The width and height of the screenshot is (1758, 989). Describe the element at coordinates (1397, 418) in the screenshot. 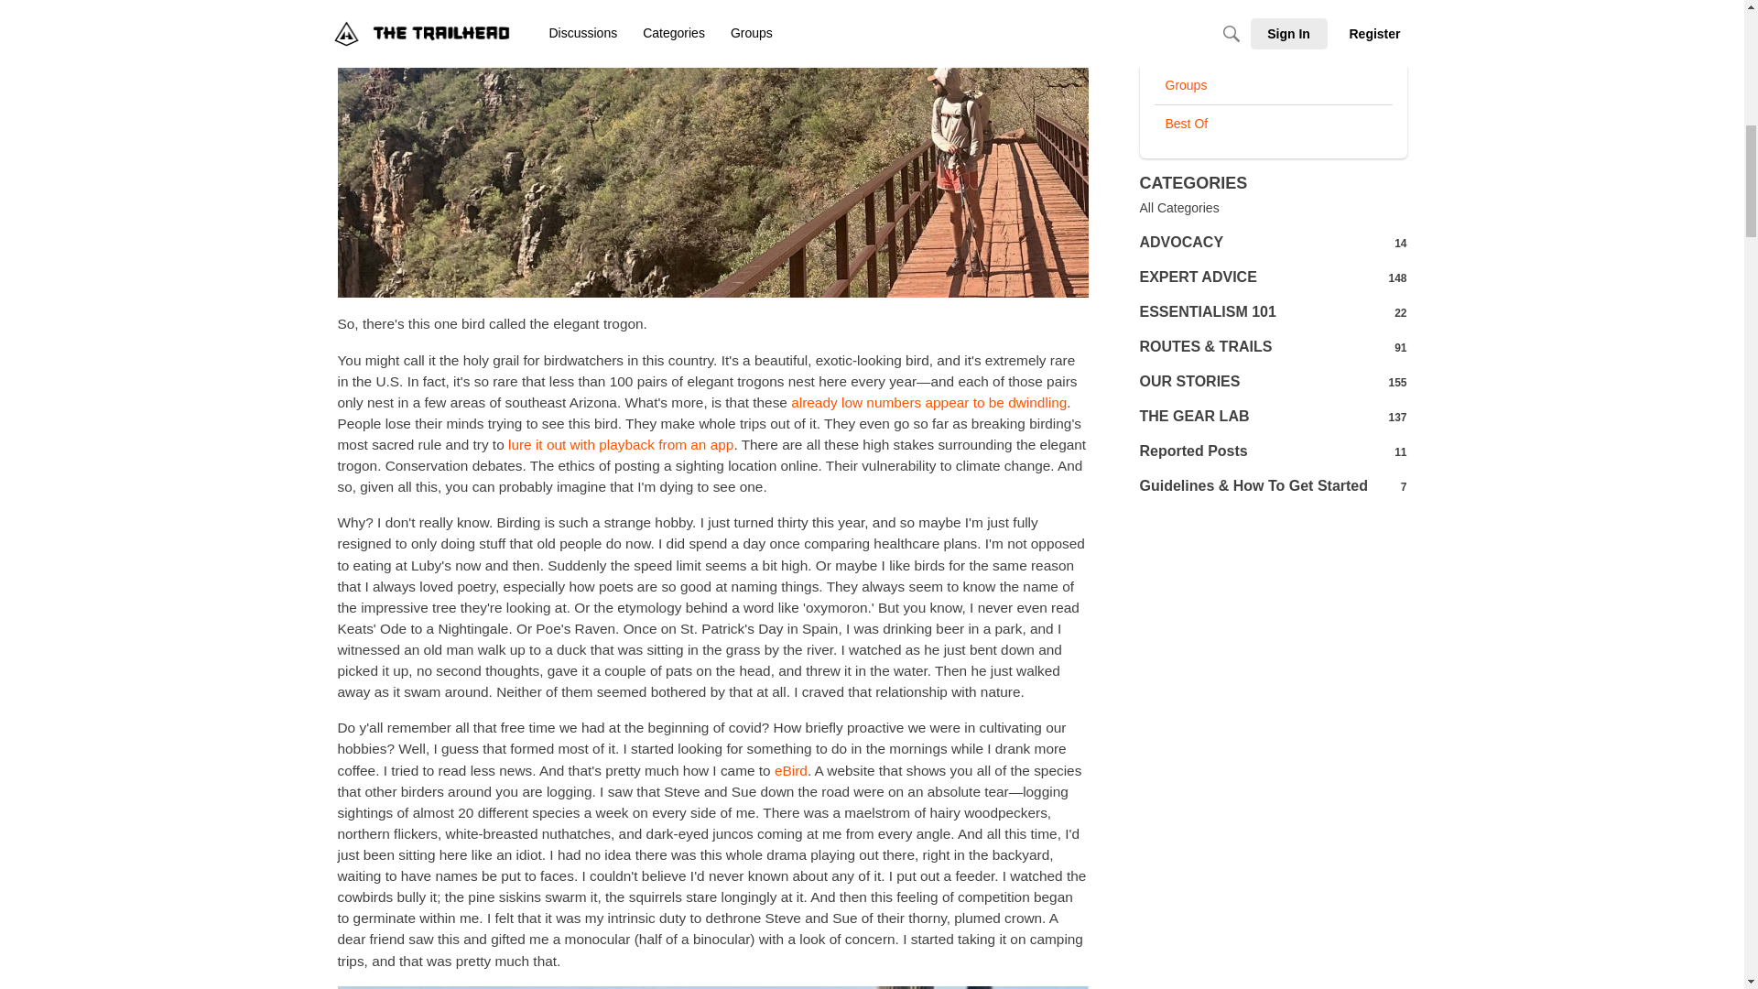

I see `already low numbers appear to be dwindling` at that location.